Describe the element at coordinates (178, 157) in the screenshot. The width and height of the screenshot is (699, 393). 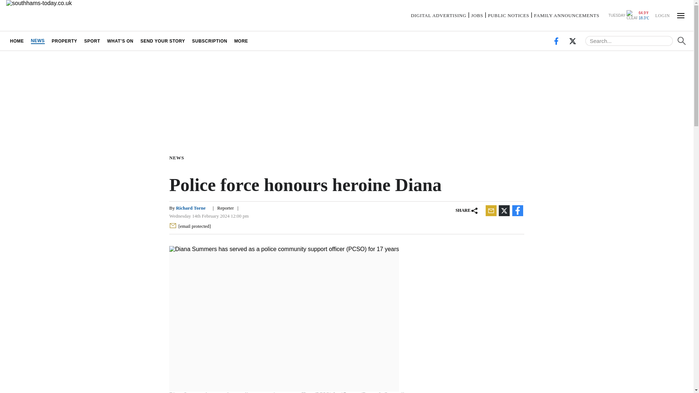
I see `NEWS` at that location.